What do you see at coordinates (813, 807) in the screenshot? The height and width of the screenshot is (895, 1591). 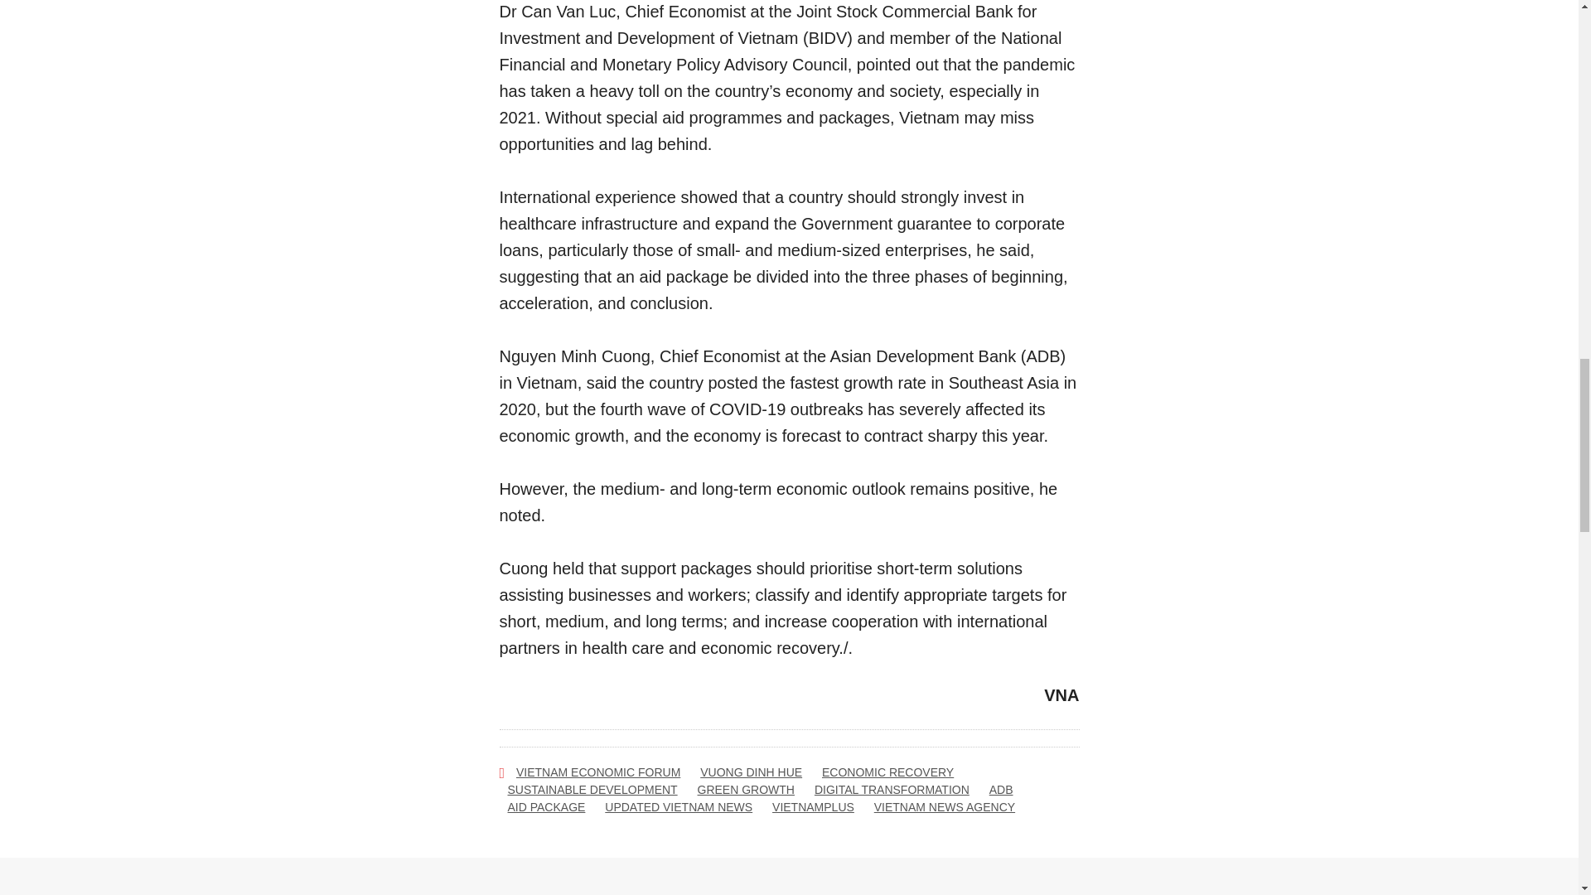 I see `VIETNAMPLUS` at bounding box center [813, 807].